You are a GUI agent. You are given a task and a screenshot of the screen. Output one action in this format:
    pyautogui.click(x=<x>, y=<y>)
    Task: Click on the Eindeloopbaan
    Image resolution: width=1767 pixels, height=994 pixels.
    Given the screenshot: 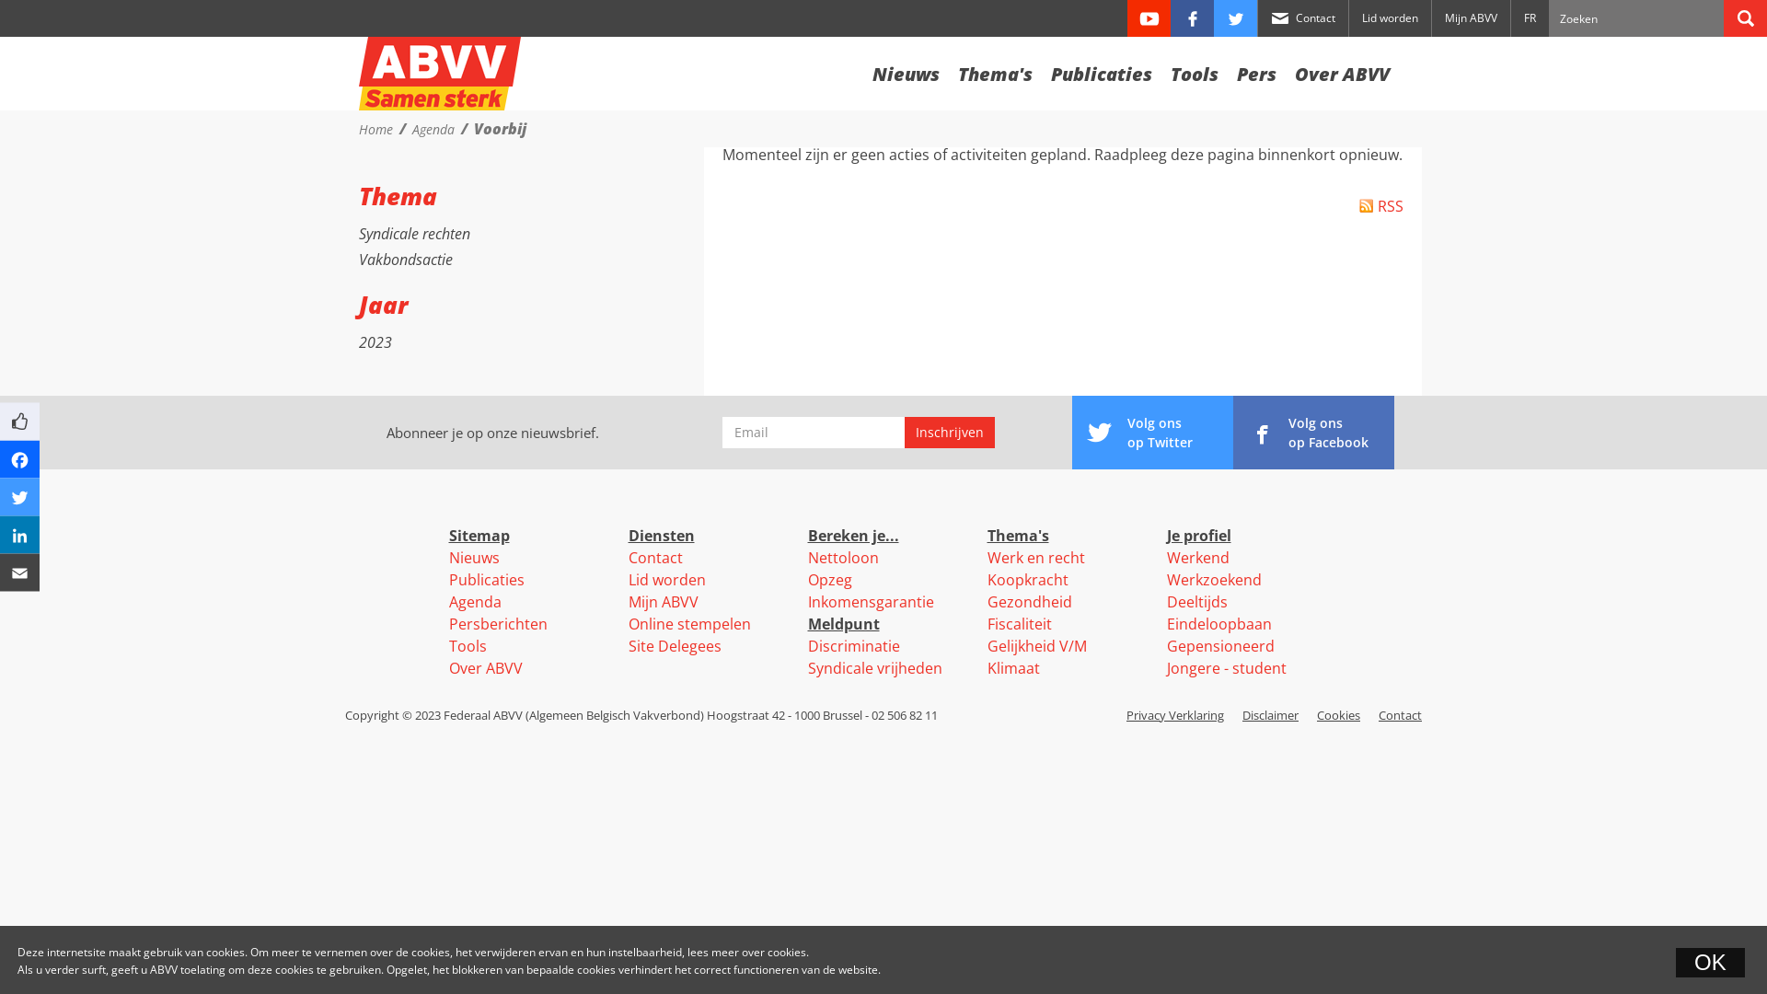 What is the action you would take?
    pyautogui.click(x=1219, y=624)
    